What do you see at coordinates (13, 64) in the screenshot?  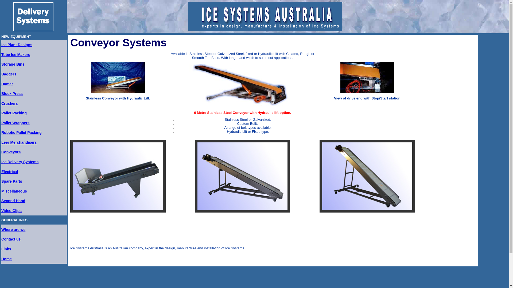 I see `Storage Bins` at bounding box center [13, 64].